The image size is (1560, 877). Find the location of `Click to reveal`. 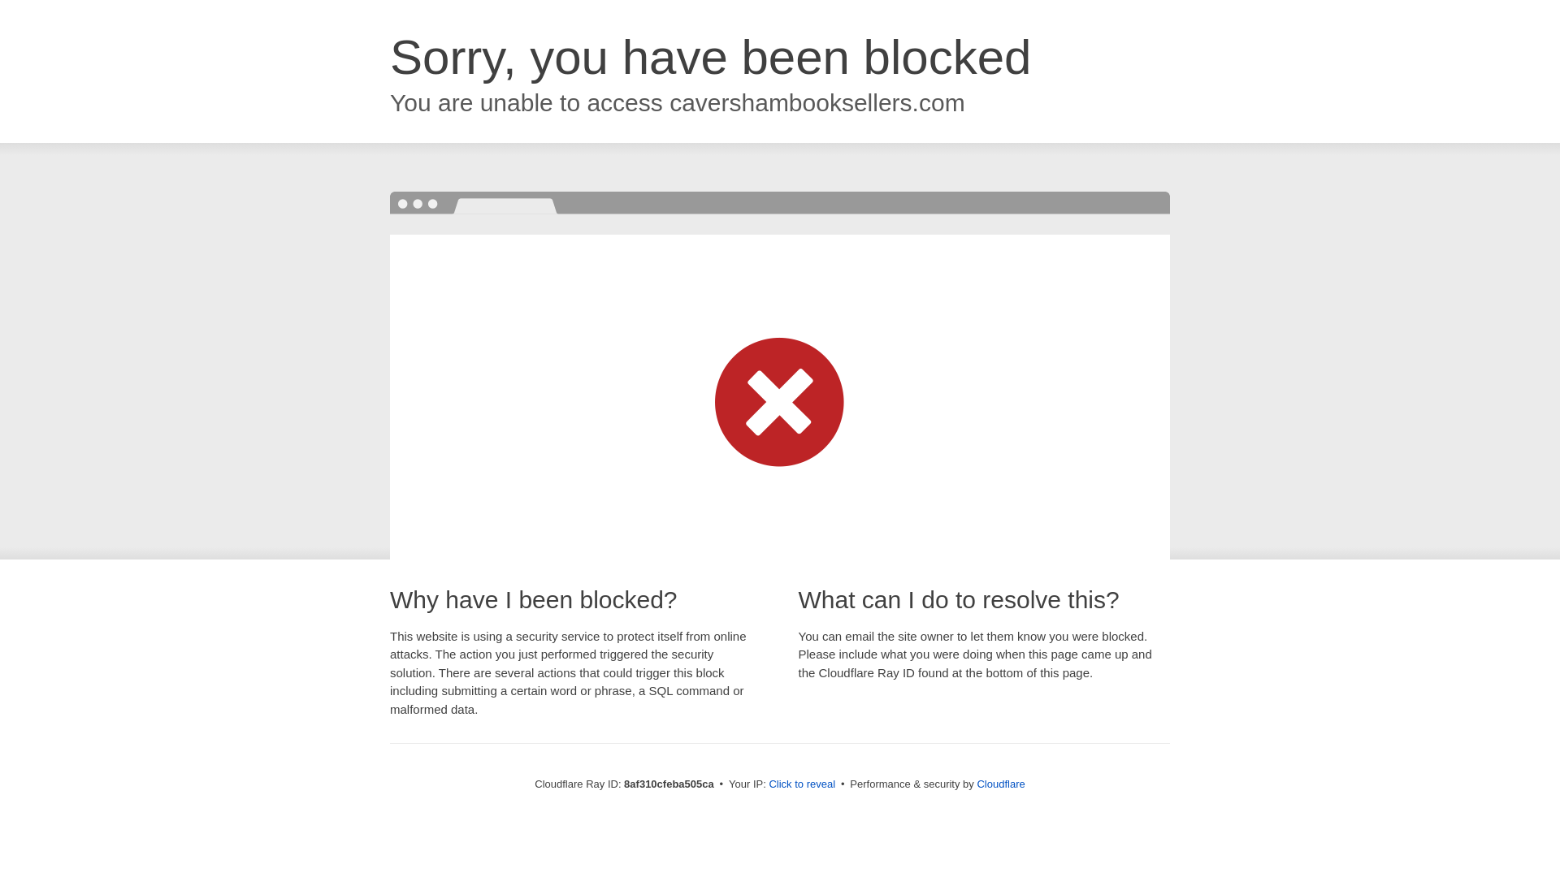

Click to reveal is located at coordinates (801, 784).